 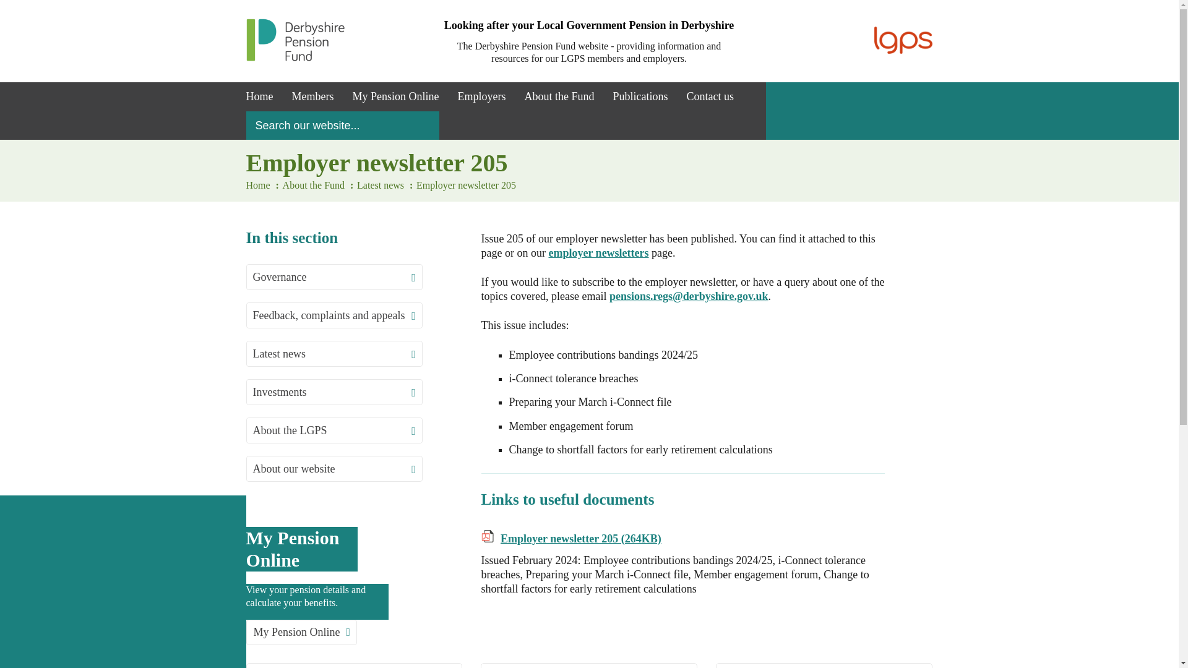 What do you see at coordinates (296, 58) in the screenshot?
I see `Derbyshire Pension Fund` at bounding box center [296, 58].